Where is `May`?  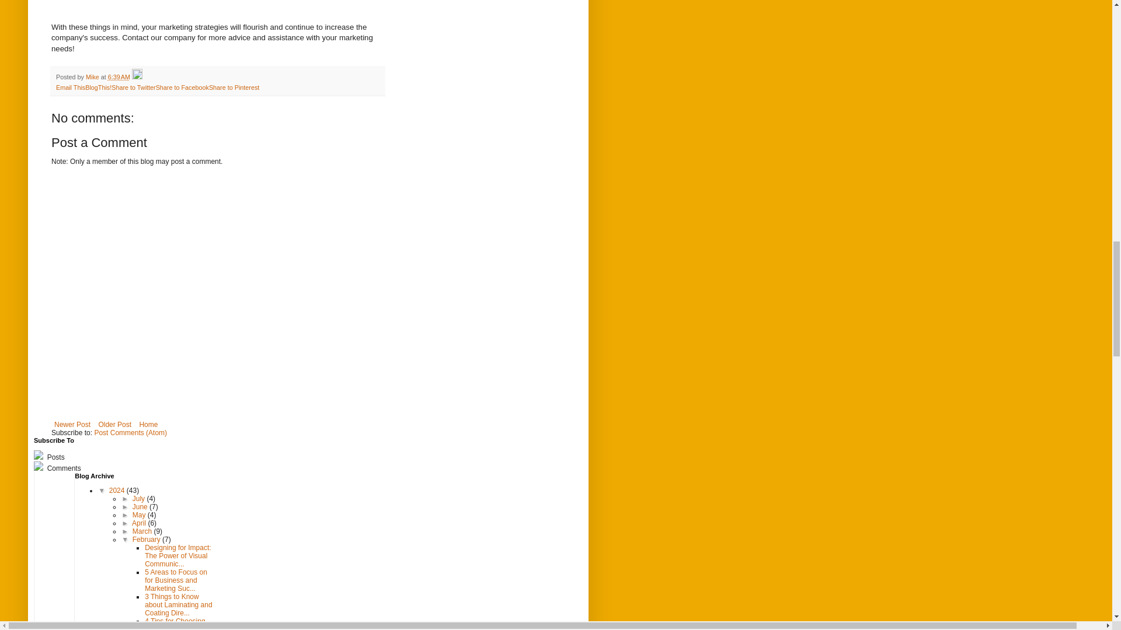 May is located at coordinates (140, 514).